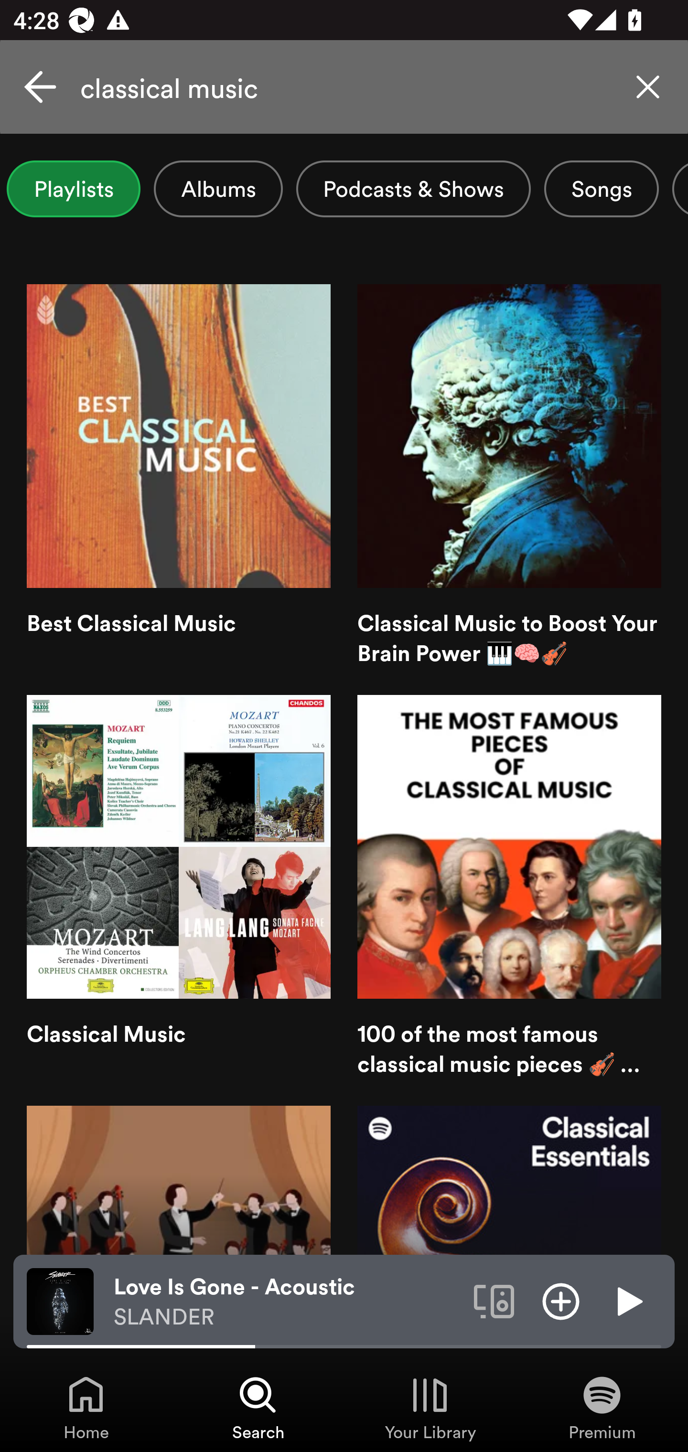  Describe the element at coordinates (494, 1301) in the screenshot. I see `Connect to a device. Opens the devices menu` at that location.